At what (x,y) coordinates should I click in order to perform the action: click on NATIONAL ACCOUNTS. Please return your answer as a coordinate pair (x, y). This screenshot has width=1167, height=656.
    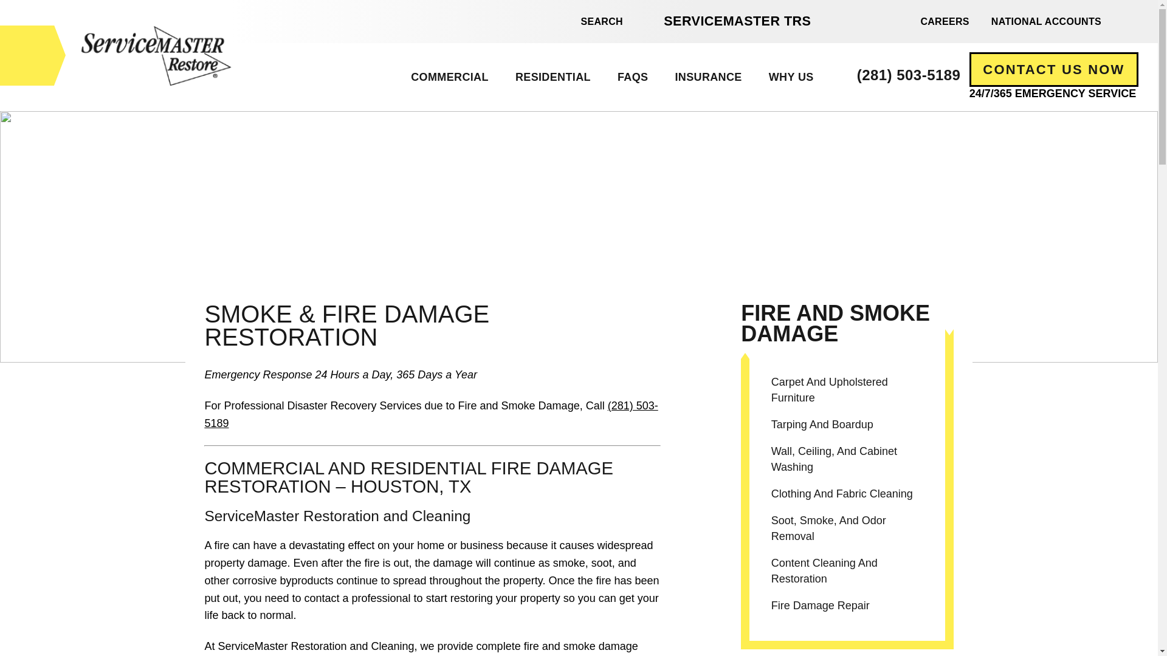
    Looking at the image, I should click on (1045, 21).